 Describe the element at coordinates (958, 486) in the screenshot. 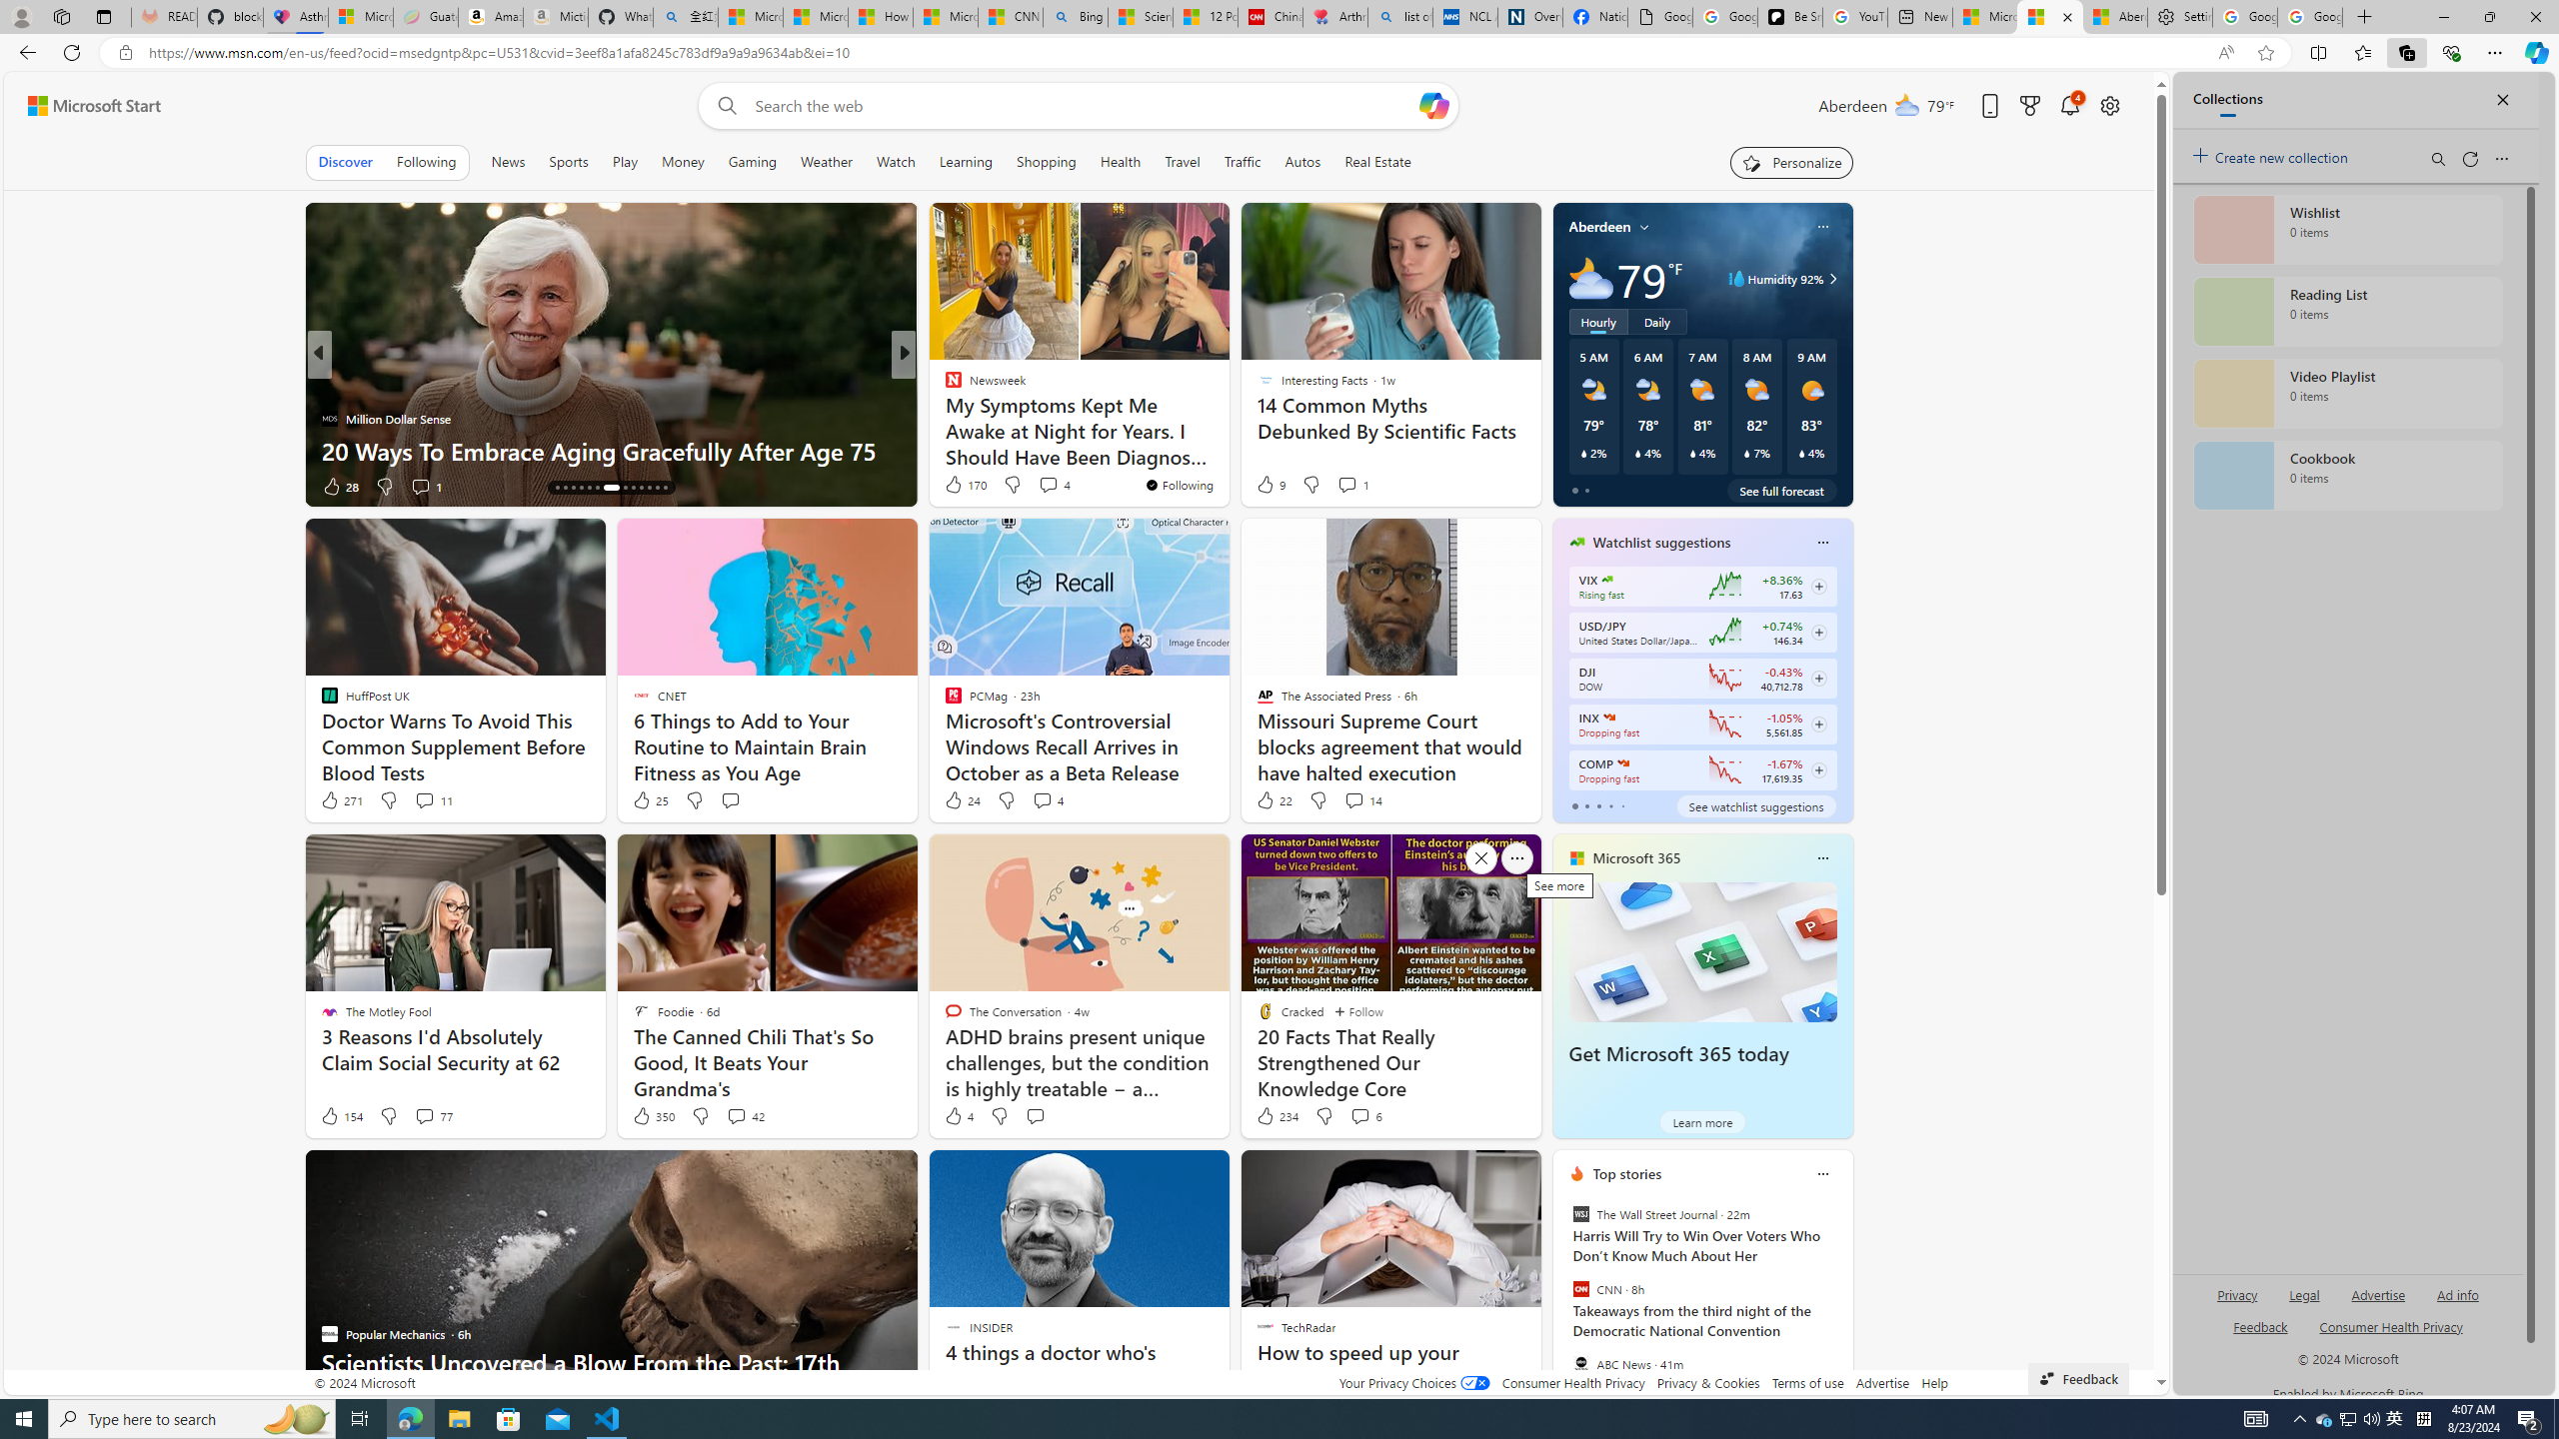

I see `404 Like` at that location.